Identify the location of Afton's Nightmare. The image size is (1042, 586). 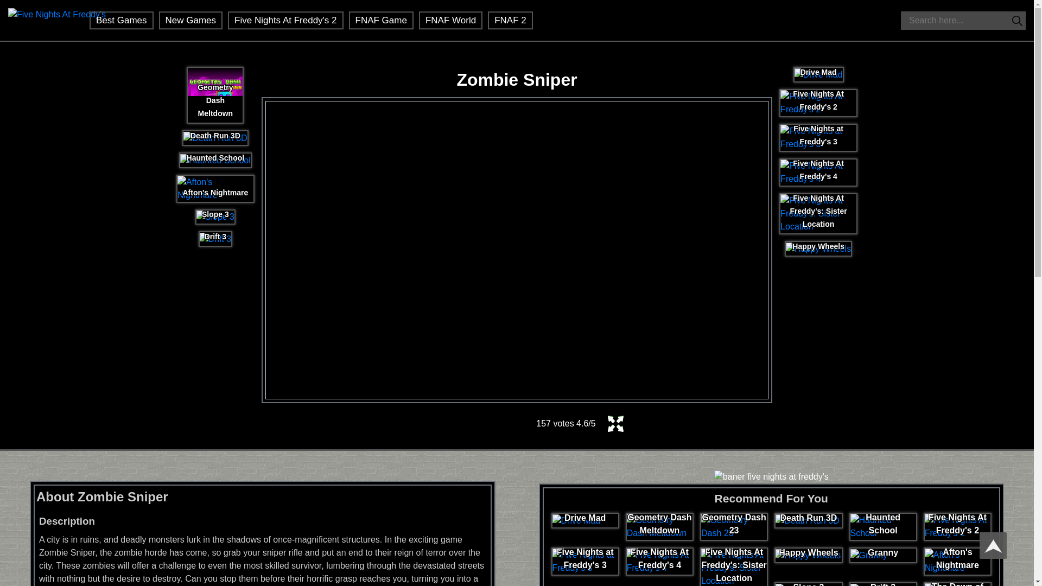
(215, 189).